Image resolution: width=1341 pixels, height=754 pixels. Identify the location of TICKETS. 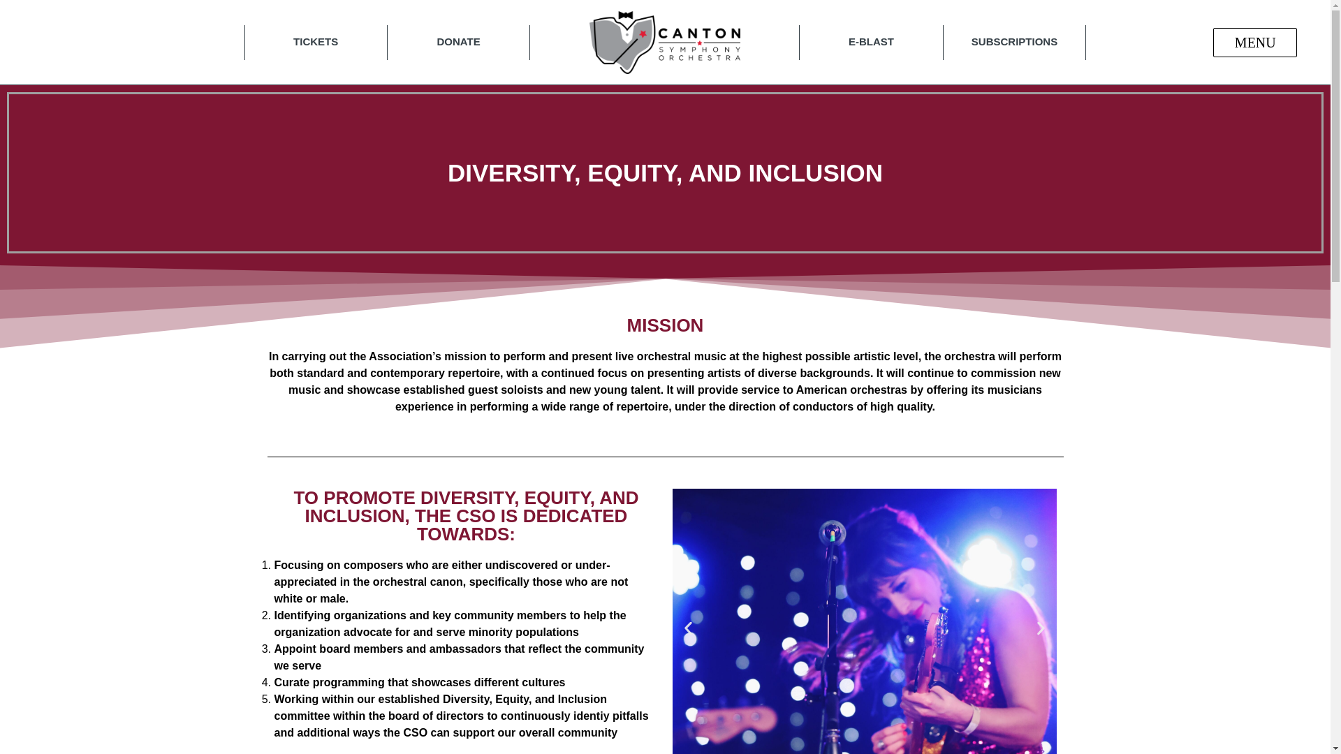
(316, 42).